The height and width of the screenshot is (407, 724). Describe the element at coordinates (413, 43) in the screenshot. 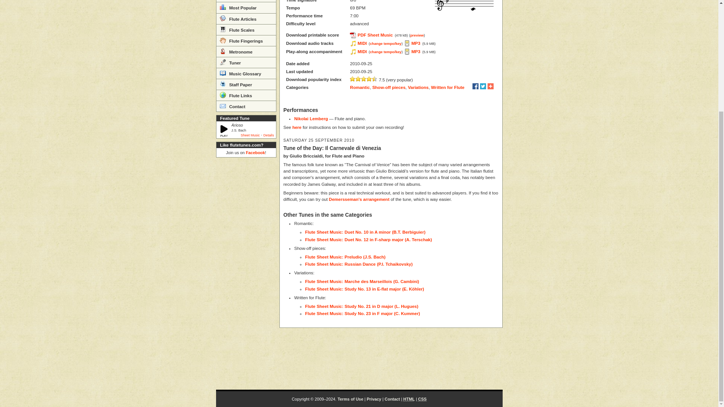

I see `MP3` at that location.